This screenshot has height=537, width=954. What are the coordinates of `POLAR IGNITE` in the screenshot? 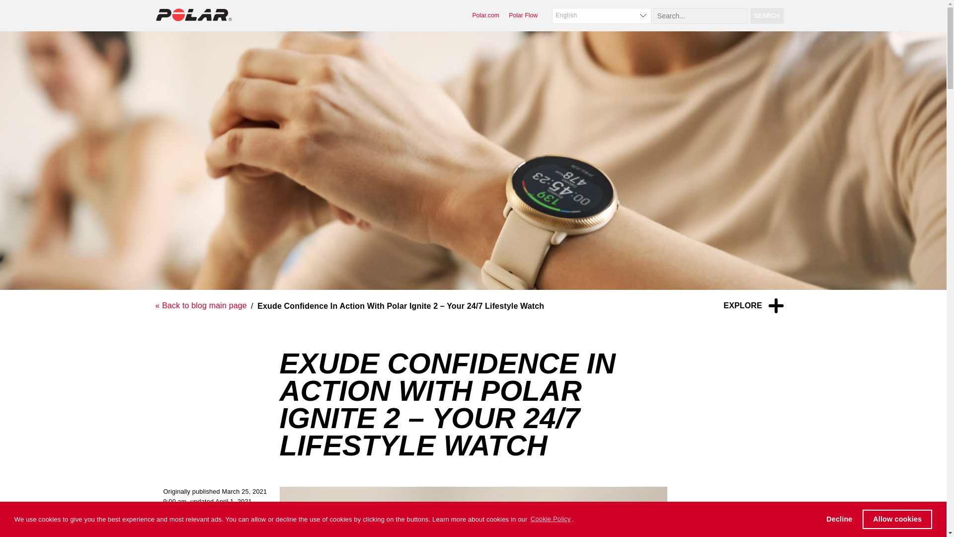 It's located at (237, 519).